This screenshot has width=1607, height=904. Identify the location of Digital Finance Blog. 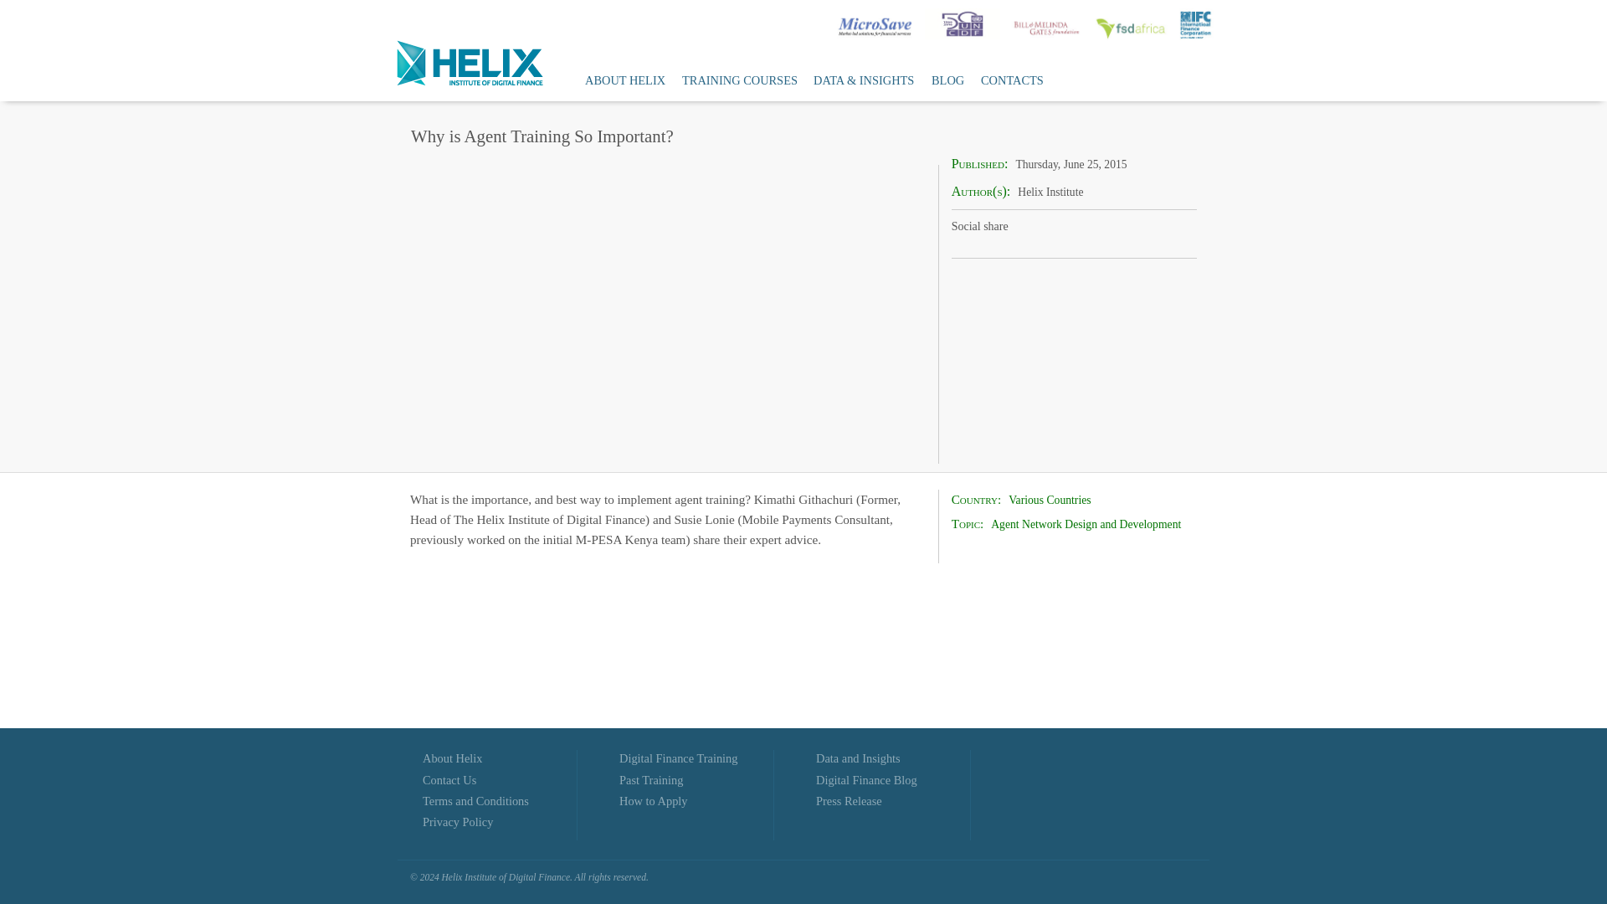
(867, 780).